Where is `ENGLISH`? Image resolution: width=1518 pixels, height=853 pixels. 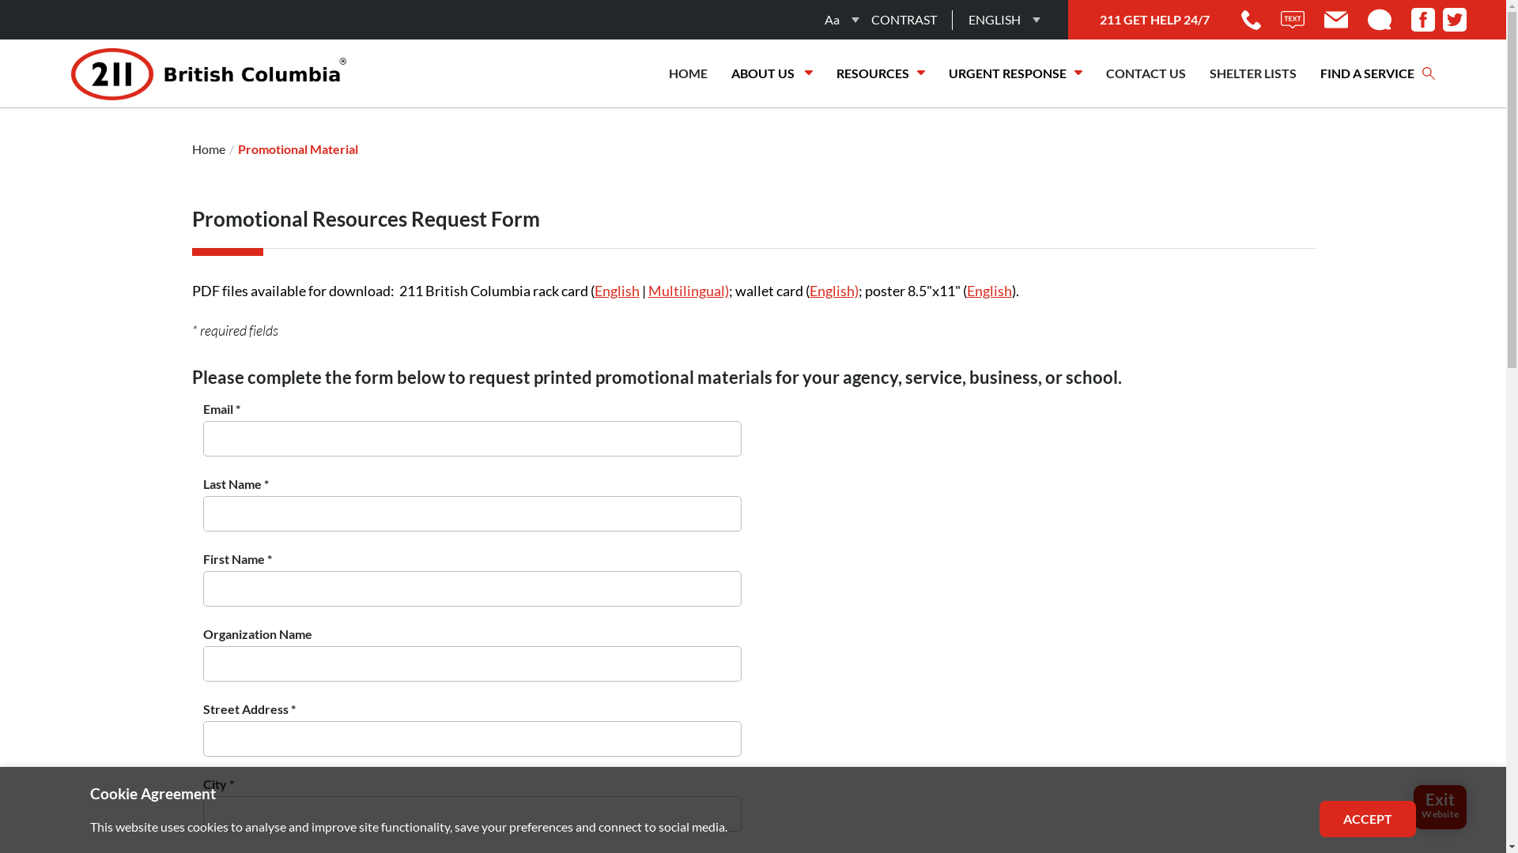
ENGLISH is located at coordinates (995, 20).